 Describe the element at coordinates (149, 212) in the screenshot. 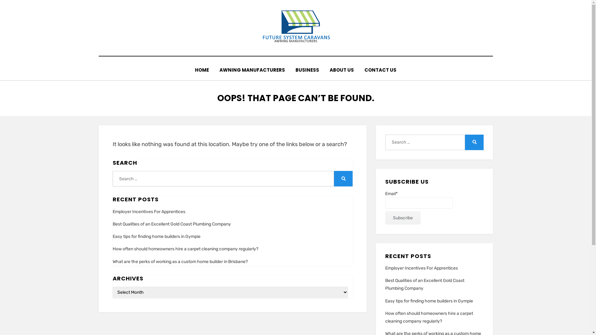

I see `Employer Incentives For Apprentices` at that location.